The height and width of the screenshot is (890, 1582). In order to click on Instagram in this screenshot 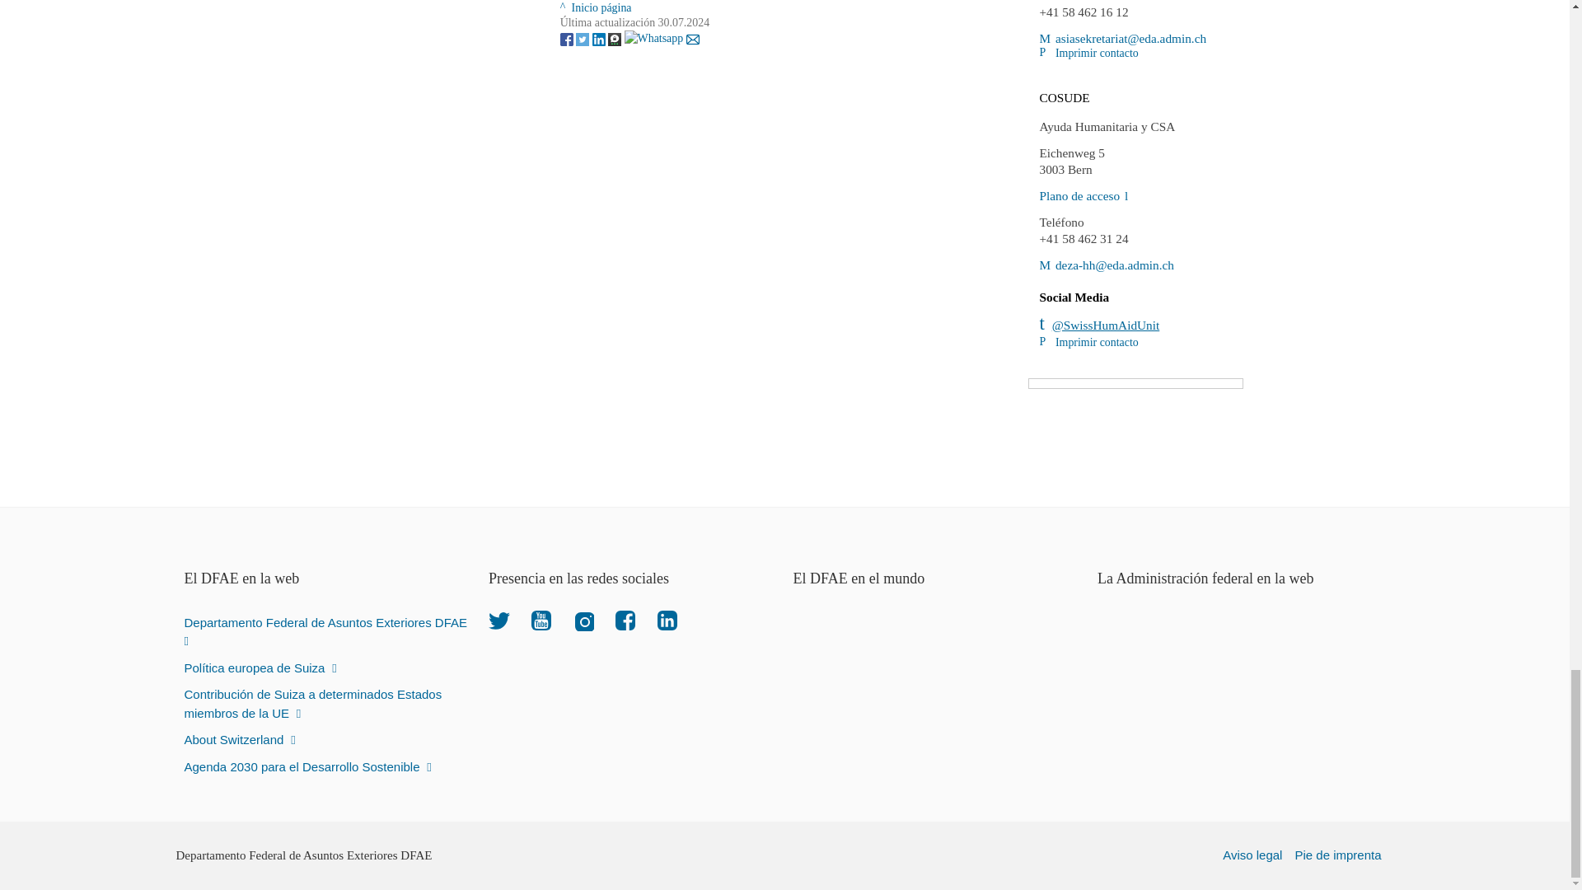, I will do `click(583, 620)`.